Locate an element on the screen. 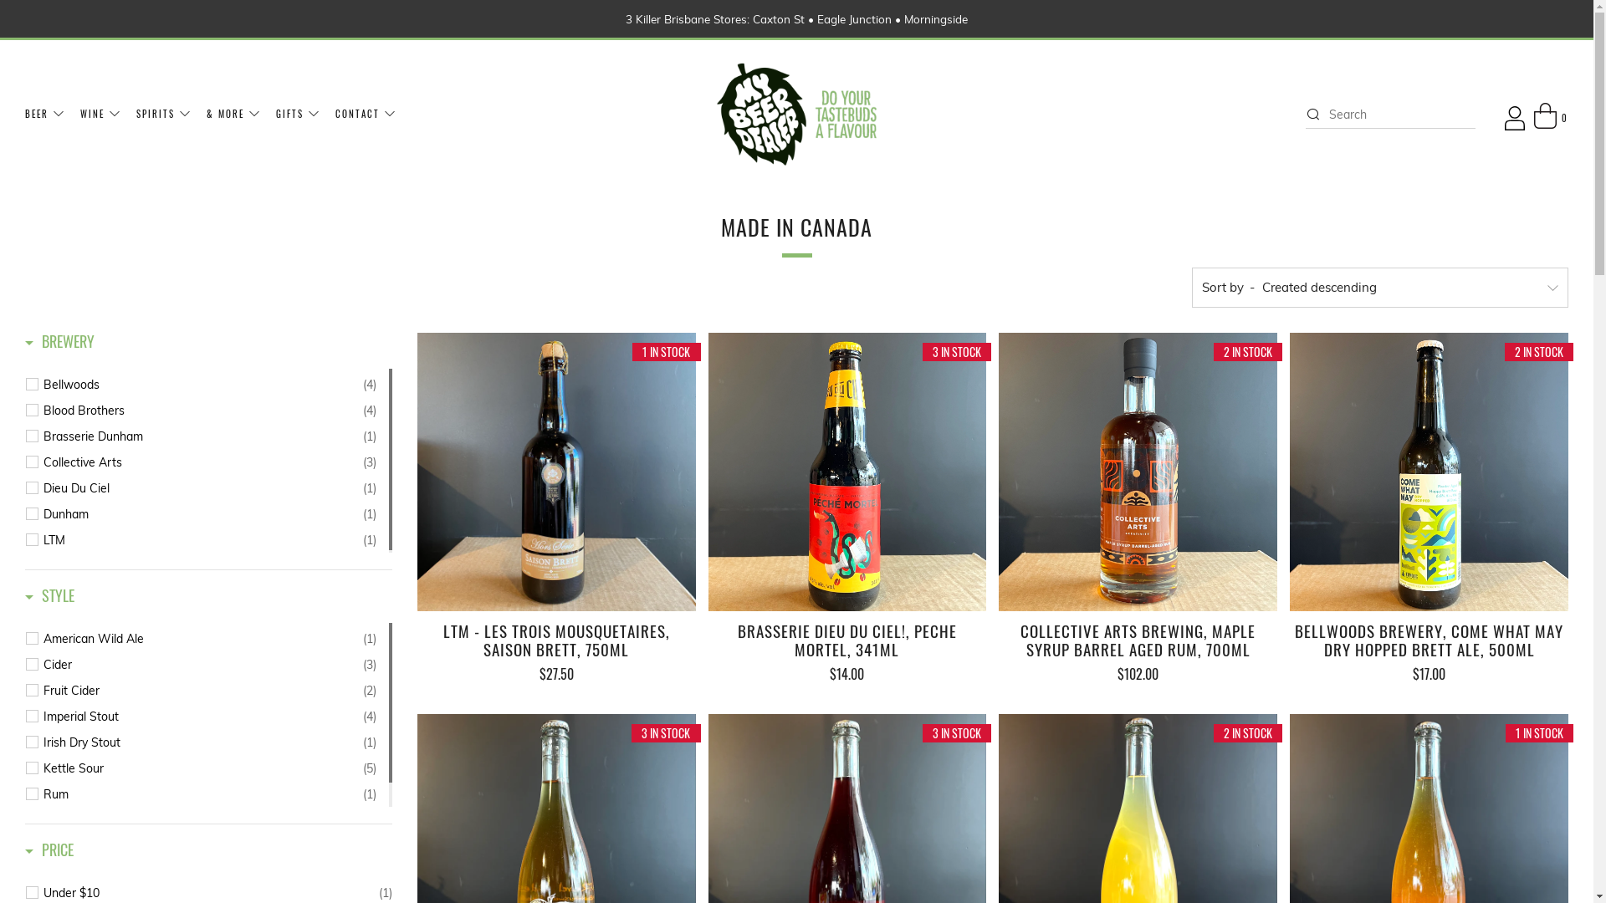 The image size is (1606, 903). Bellwoods Brewery, Come What May Dry Hopped Brett Ale, 500ml is located at coordinates (1429, 472).